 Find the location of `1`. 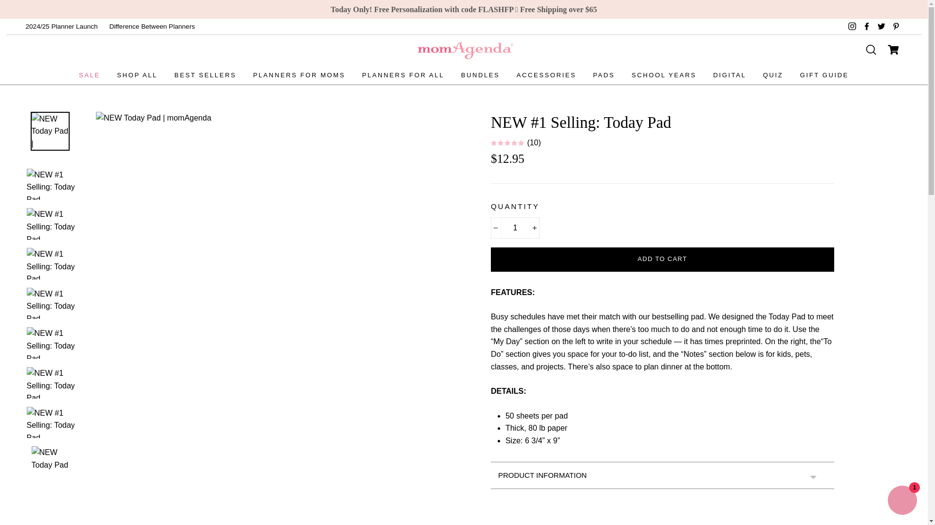

1 is located at coordinates (515, 228).